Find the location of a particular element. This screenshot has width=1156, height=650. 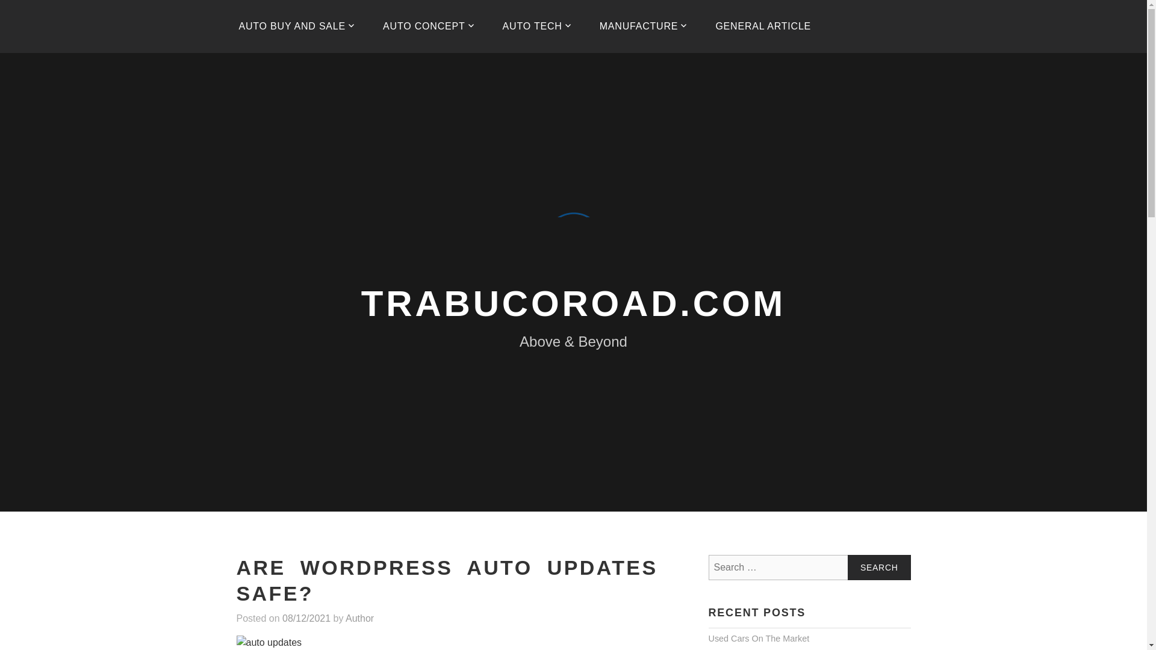

Author is located at coordinates (359, 618).